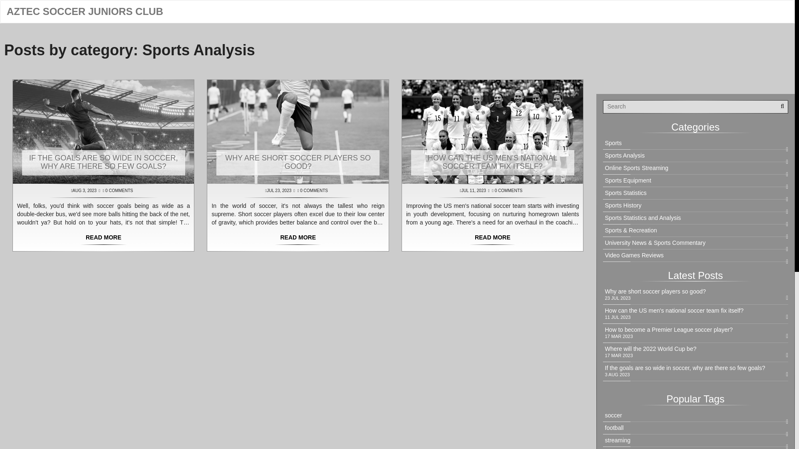 This screenshot has height=449, width=799. What do you see at coordinates (492, 238) in the screenshot?
I see `How can the US men's national soccer team fix itself?` at bounding box center [492, 238].